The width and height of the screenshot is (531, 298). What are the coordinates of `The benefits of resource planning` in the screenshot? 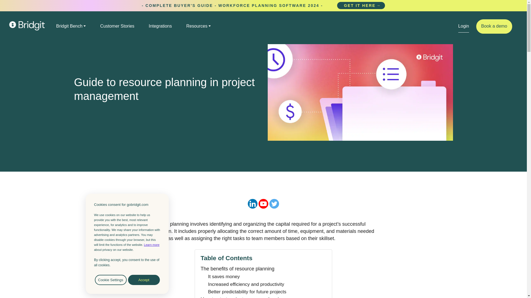 It's located at (237, 269).